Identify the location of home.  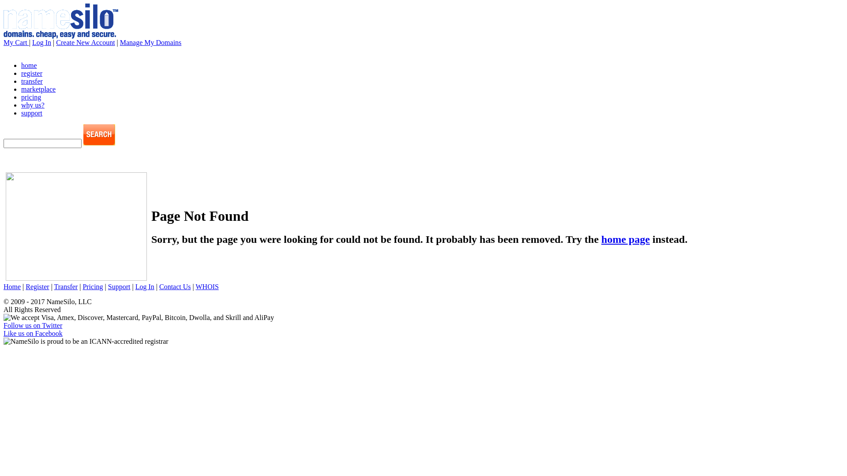
(29, 65).